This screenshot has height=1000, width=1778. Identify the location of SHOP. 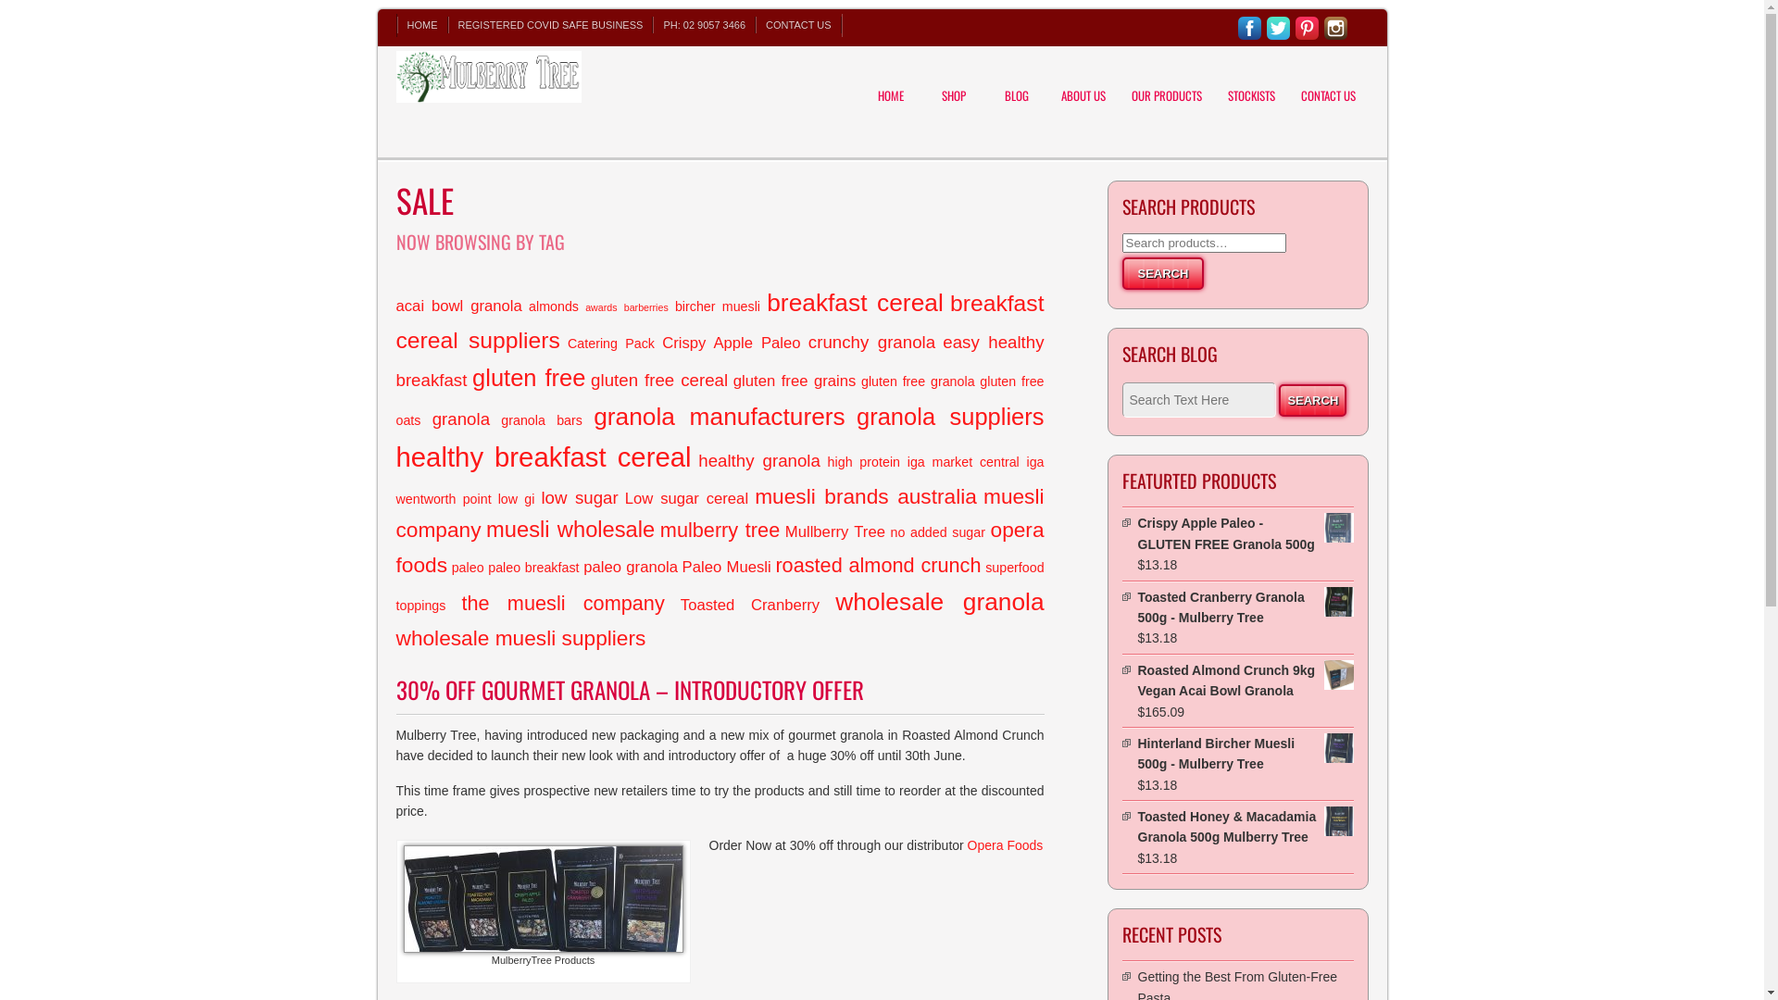
(953, 83).